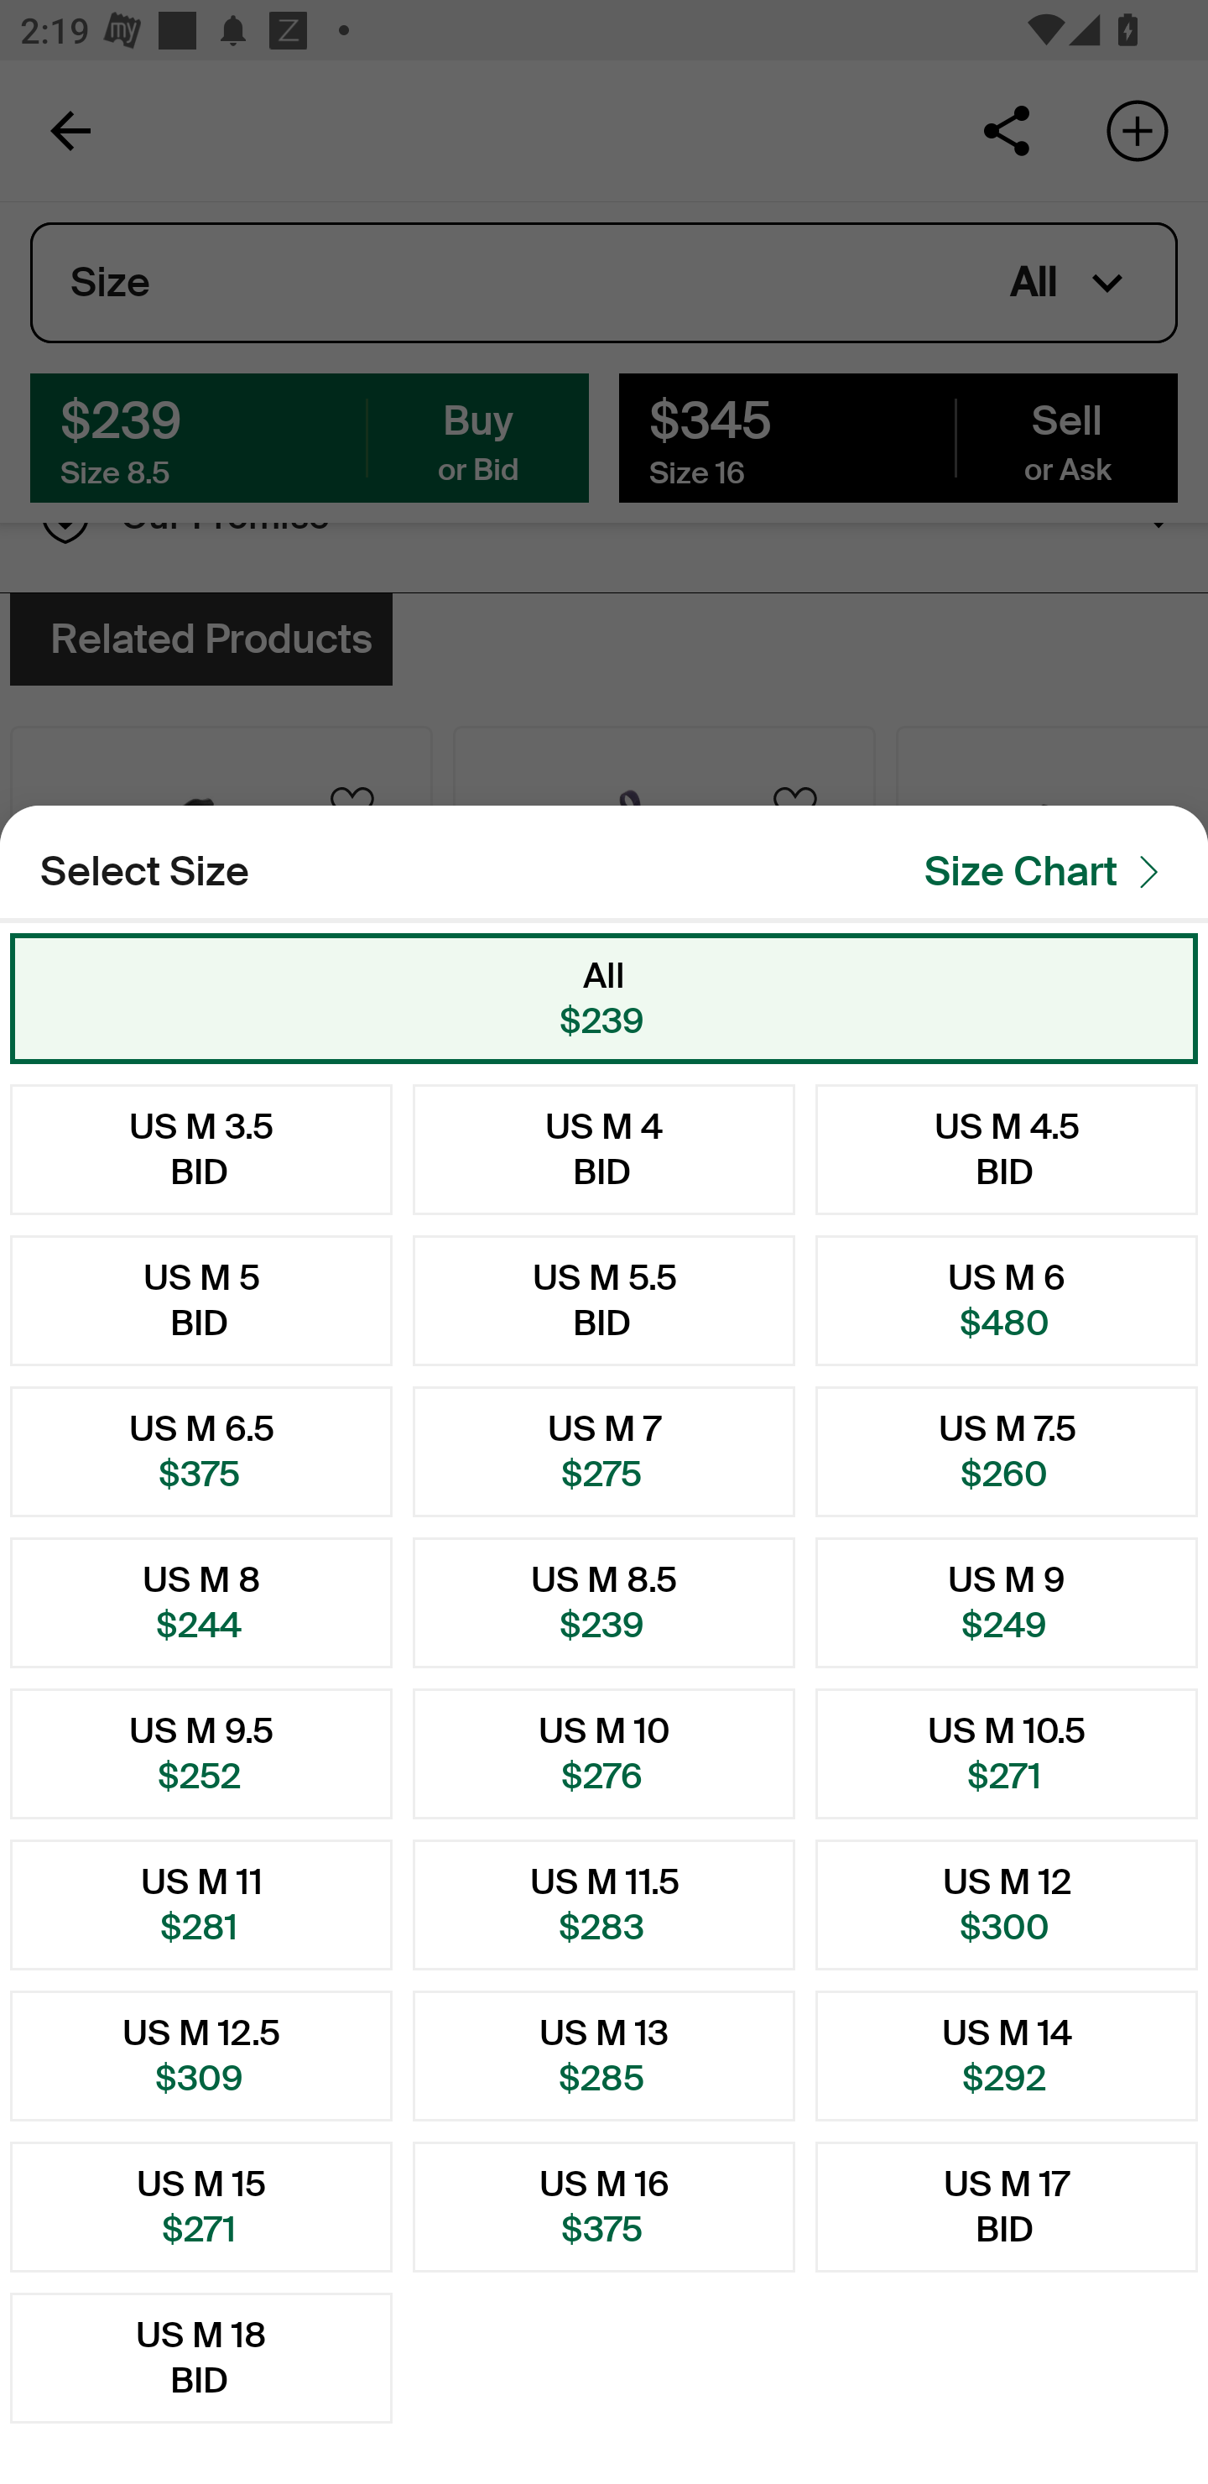  Describe the element at coordinates (201, 1905) in the screenshot. I see `US M 11 $281` at that location.